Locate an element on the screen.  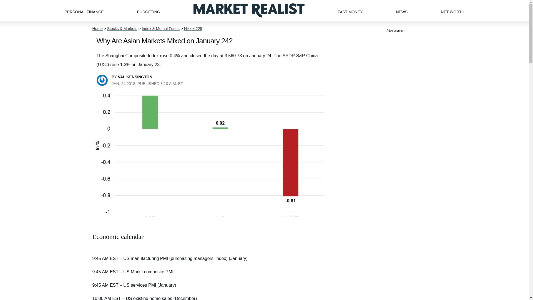
NEWS is located at coordinates (402, 10).